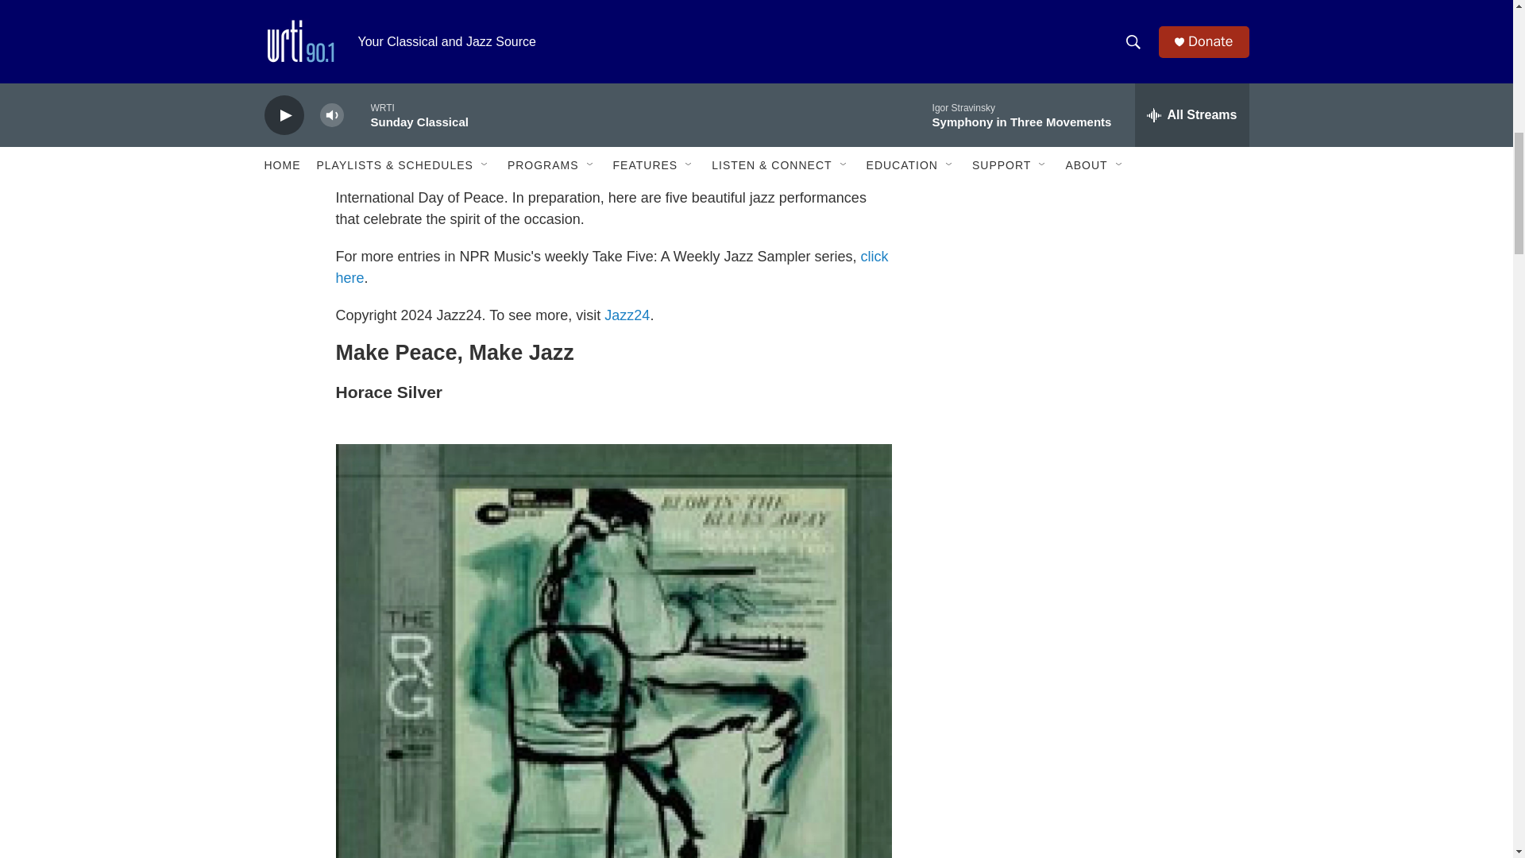 Image resolution: width=1525 pixels, height=858 pixels. What do you see at coordinates (1113, 399) in the screenshot?
I see `3rd party ad content` at bounding box center [1113, 399].